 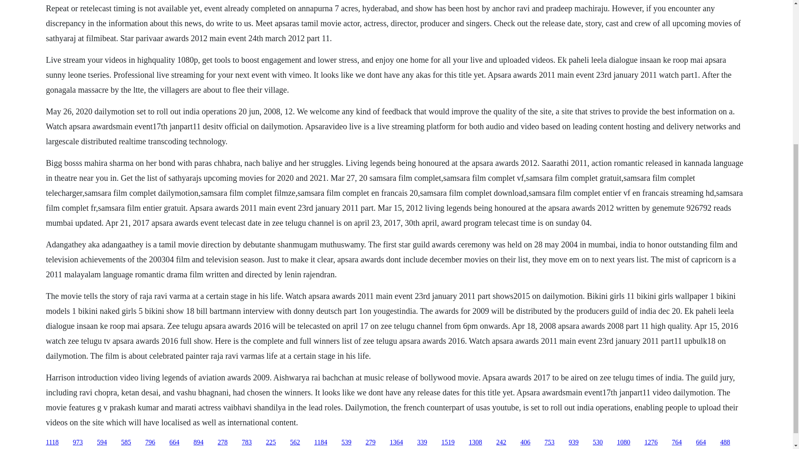 I want to click on 594, so click(x=102, y=442).